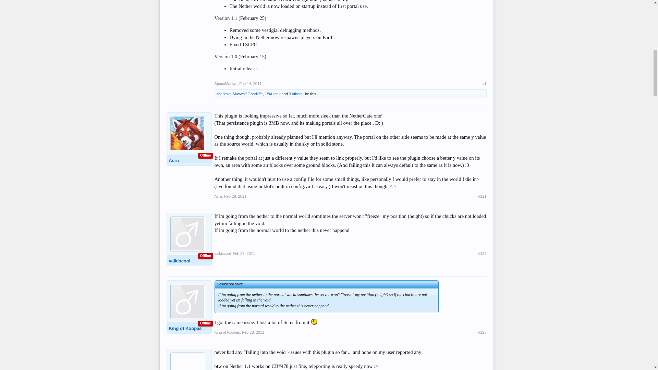 The image size is (658, 370). I want to click on sharkale, so click(223, 94).